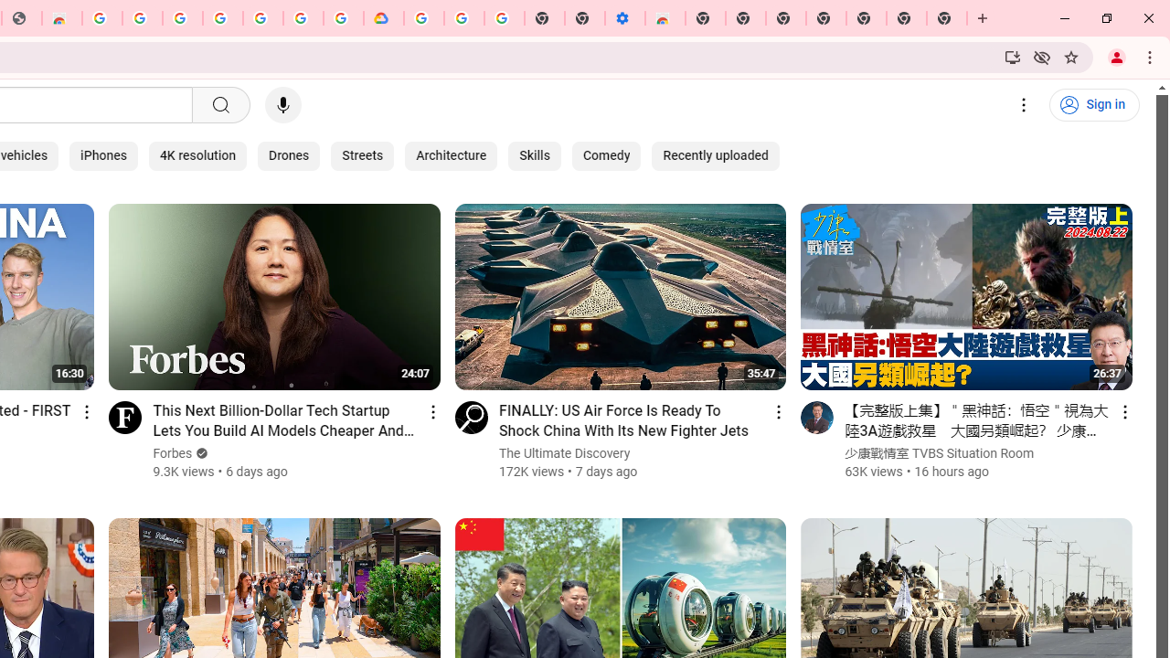  Describe the element at coordinates (62, 18) in the screenshot. I see `Chrome Web Store - Household` at that location.